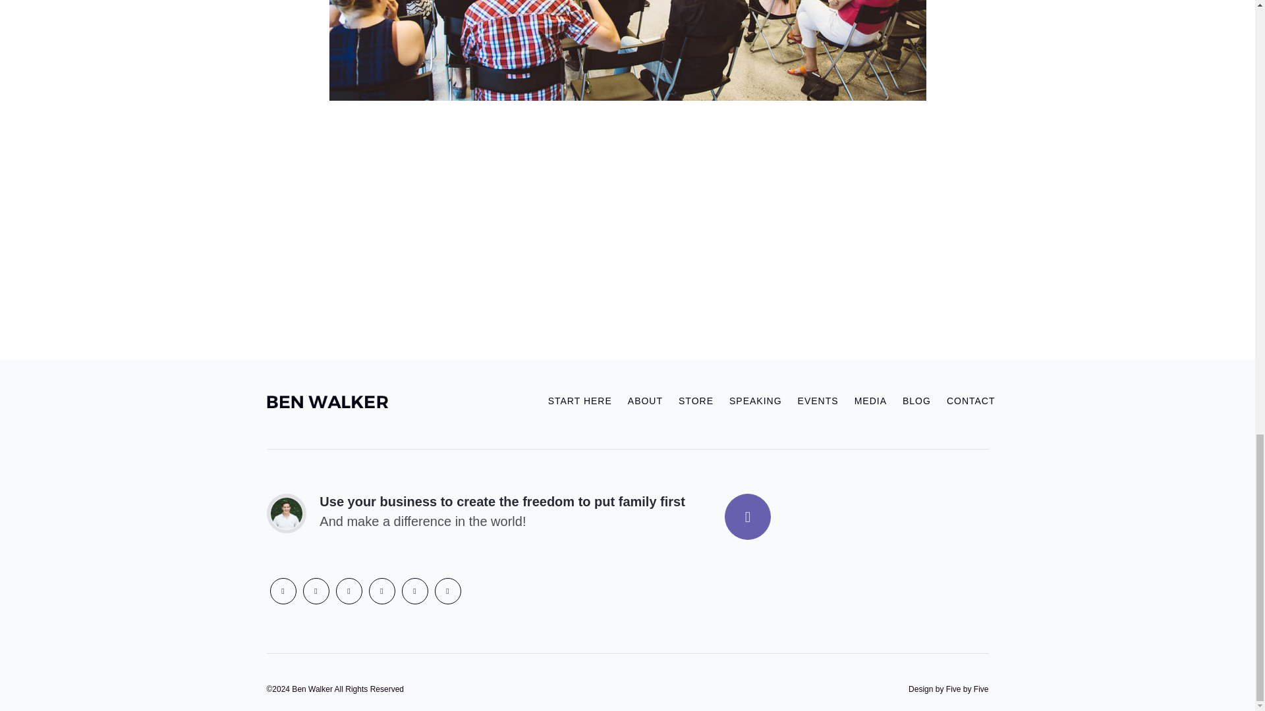 This screenshot has width=1265, height=711. What do you see at coordinates (644, 400) in the screenshot?
I see `ABOUT` at bounding box center [644, 400].